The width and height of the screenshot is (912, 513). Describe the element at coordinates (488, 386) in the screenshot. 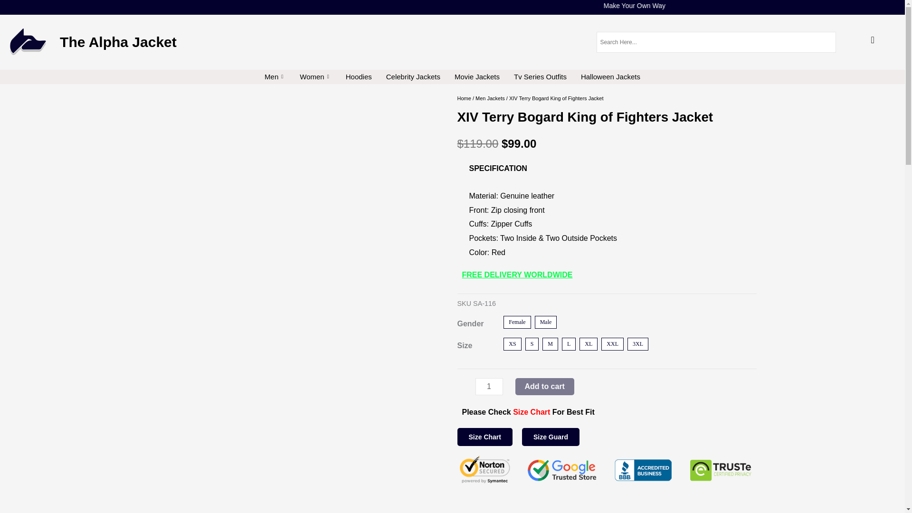

I see `1` at that location.